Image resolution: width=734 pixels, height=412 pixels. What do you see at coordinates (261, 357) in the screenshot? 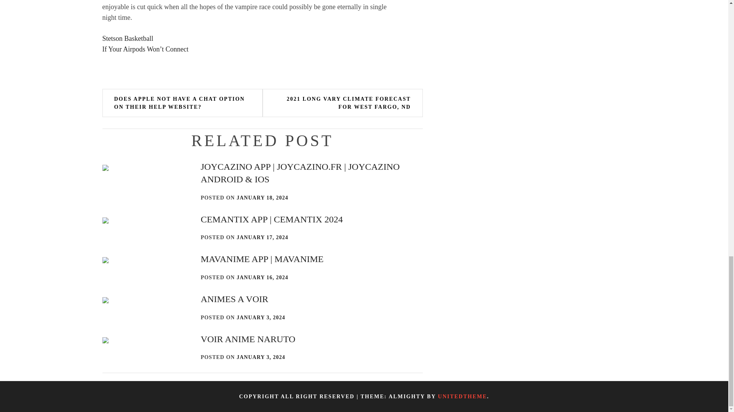
I see `JANUARY 3, 2024` at bounding box center [261, 357].